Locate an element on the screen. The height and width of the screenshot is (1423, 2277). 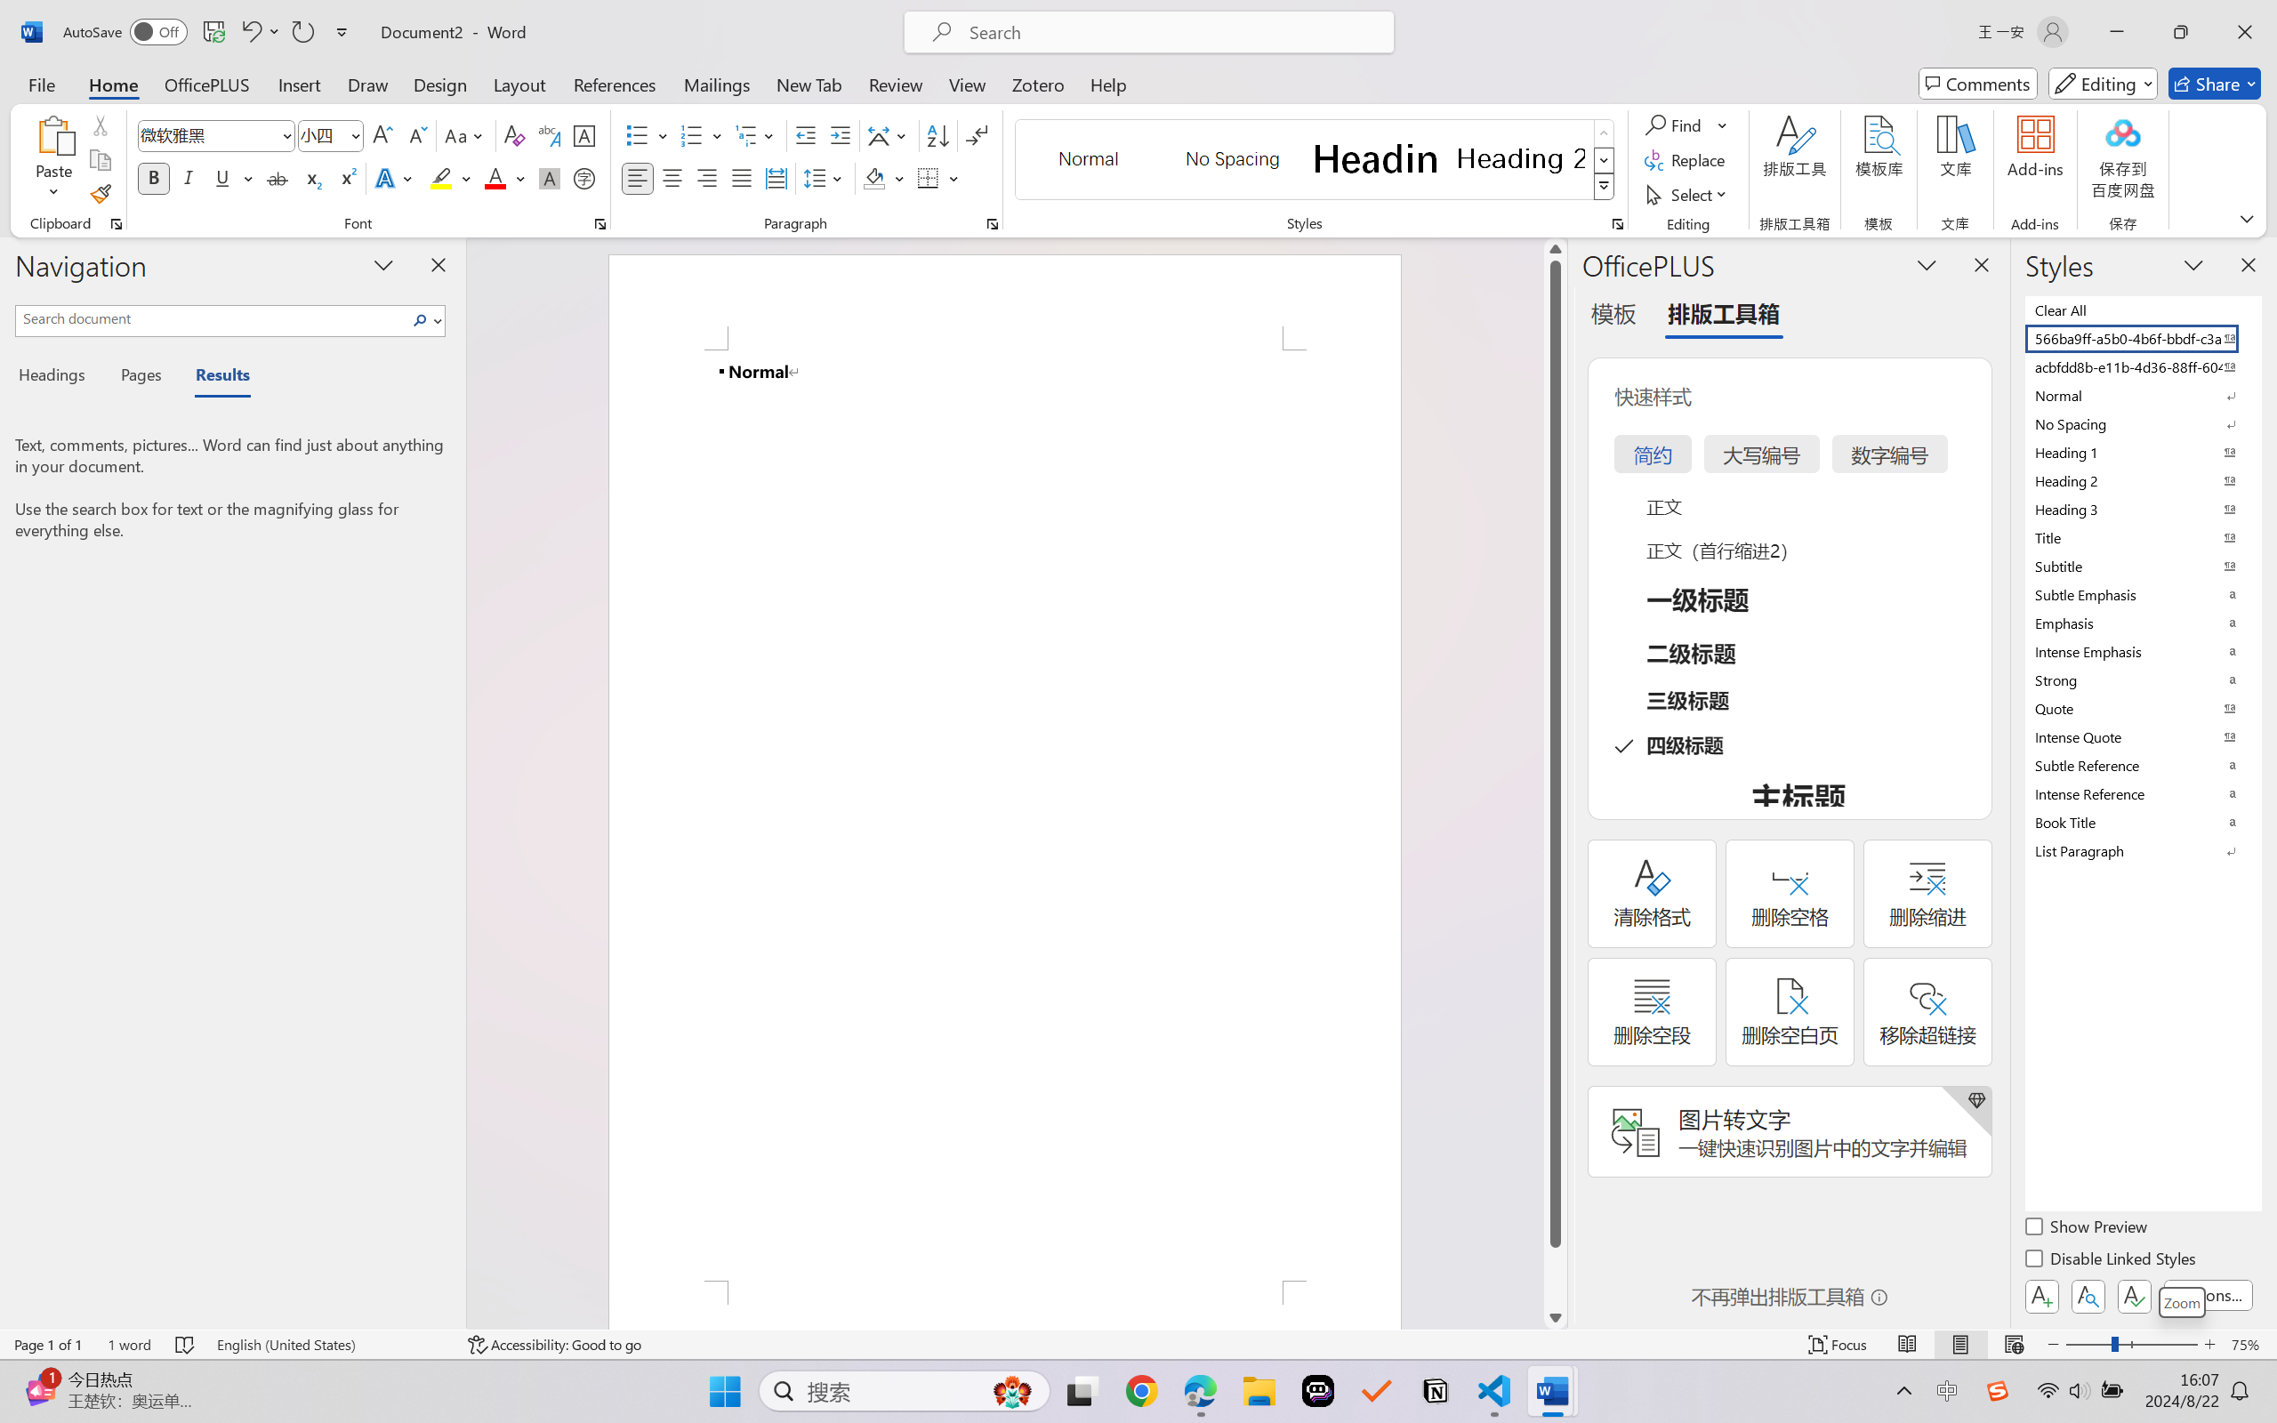
Grow Font is located at coordinates (382, 135).